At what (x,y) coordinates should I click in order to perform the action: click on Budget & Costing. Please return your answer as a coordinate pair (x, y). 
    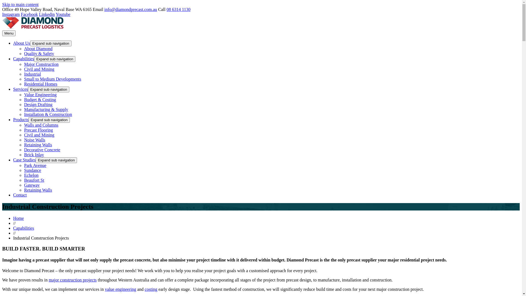
    Looking at the image, I should click on (40, 100).